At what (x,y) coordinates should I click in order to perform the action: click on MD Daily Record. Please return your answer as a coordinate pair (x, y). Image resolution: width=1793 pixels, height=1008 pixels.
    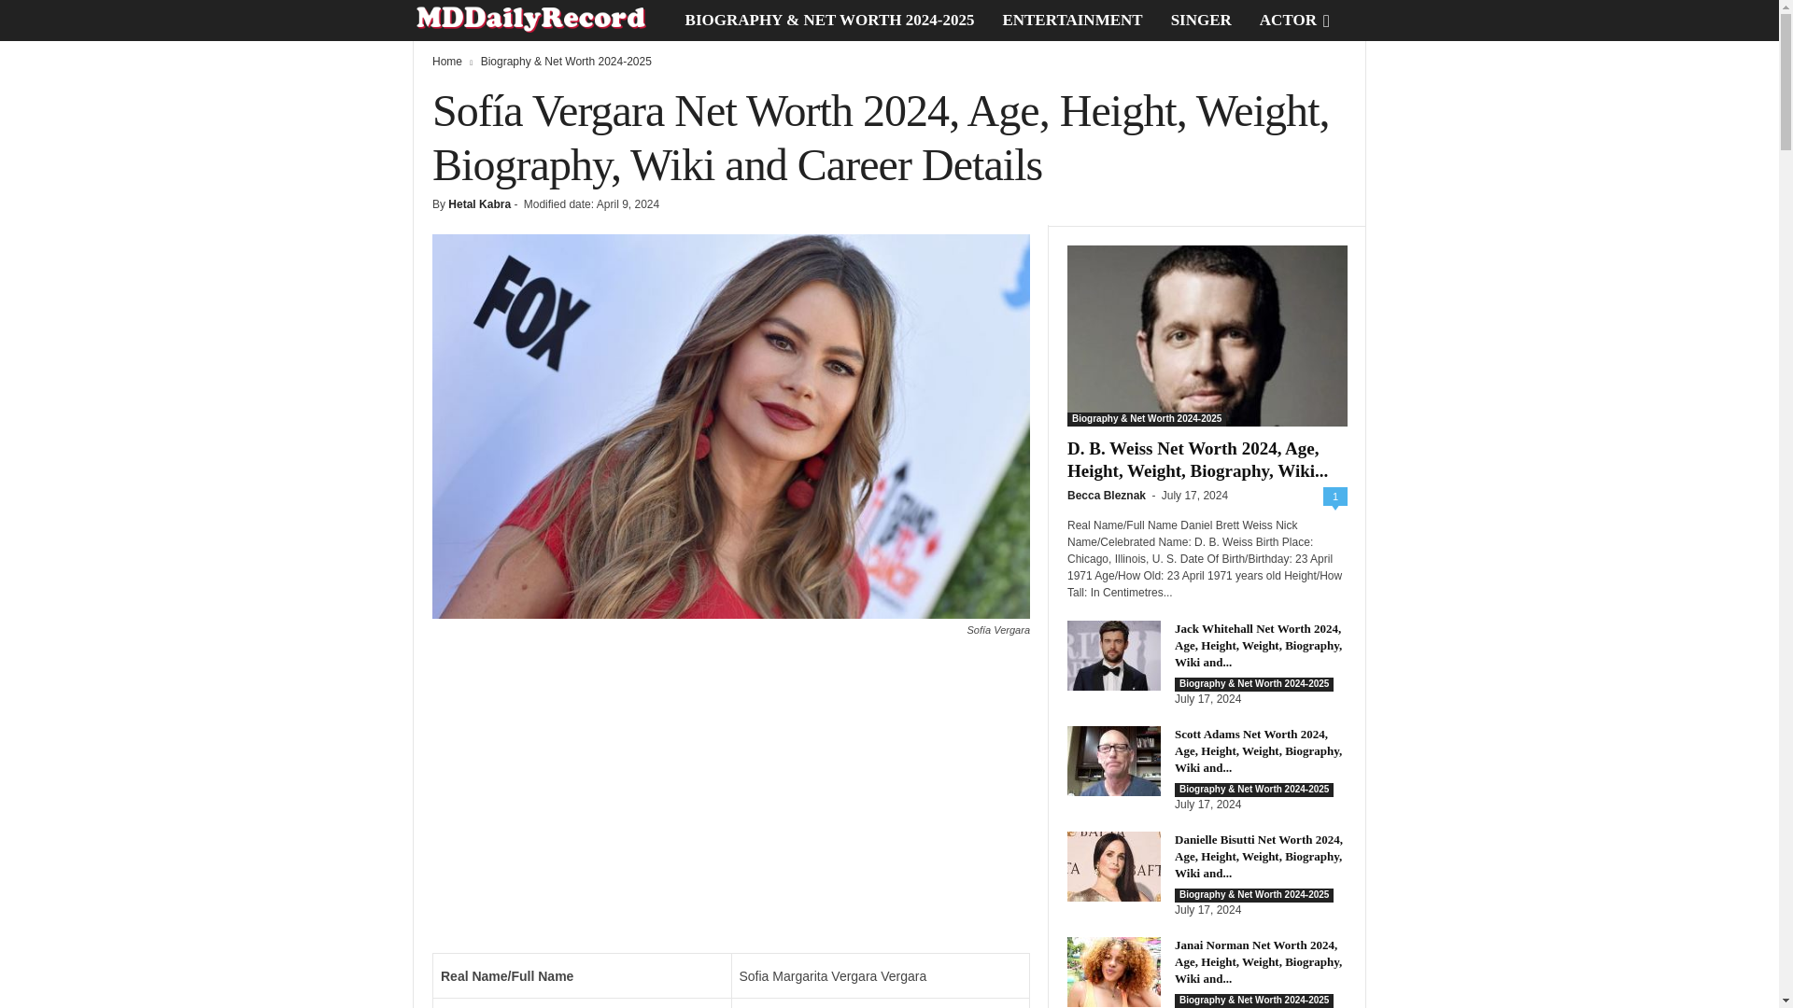
    Looking at the image, I should click on (542, 21).